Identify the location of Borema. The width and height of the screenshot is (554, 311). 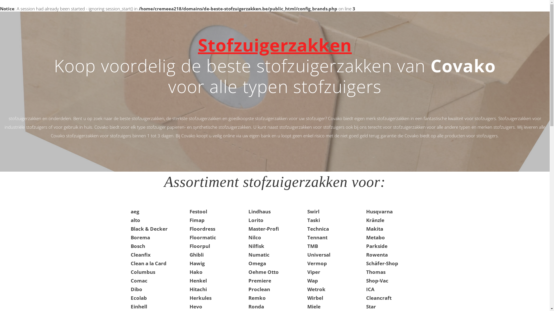
(140, 237).